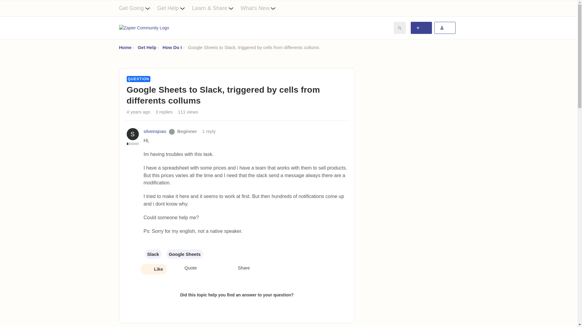 The height and width of the screenshot is (327, 582). Describe the element at coordinates (175, 8) in the screenshot. I see `Get Help` at that location.